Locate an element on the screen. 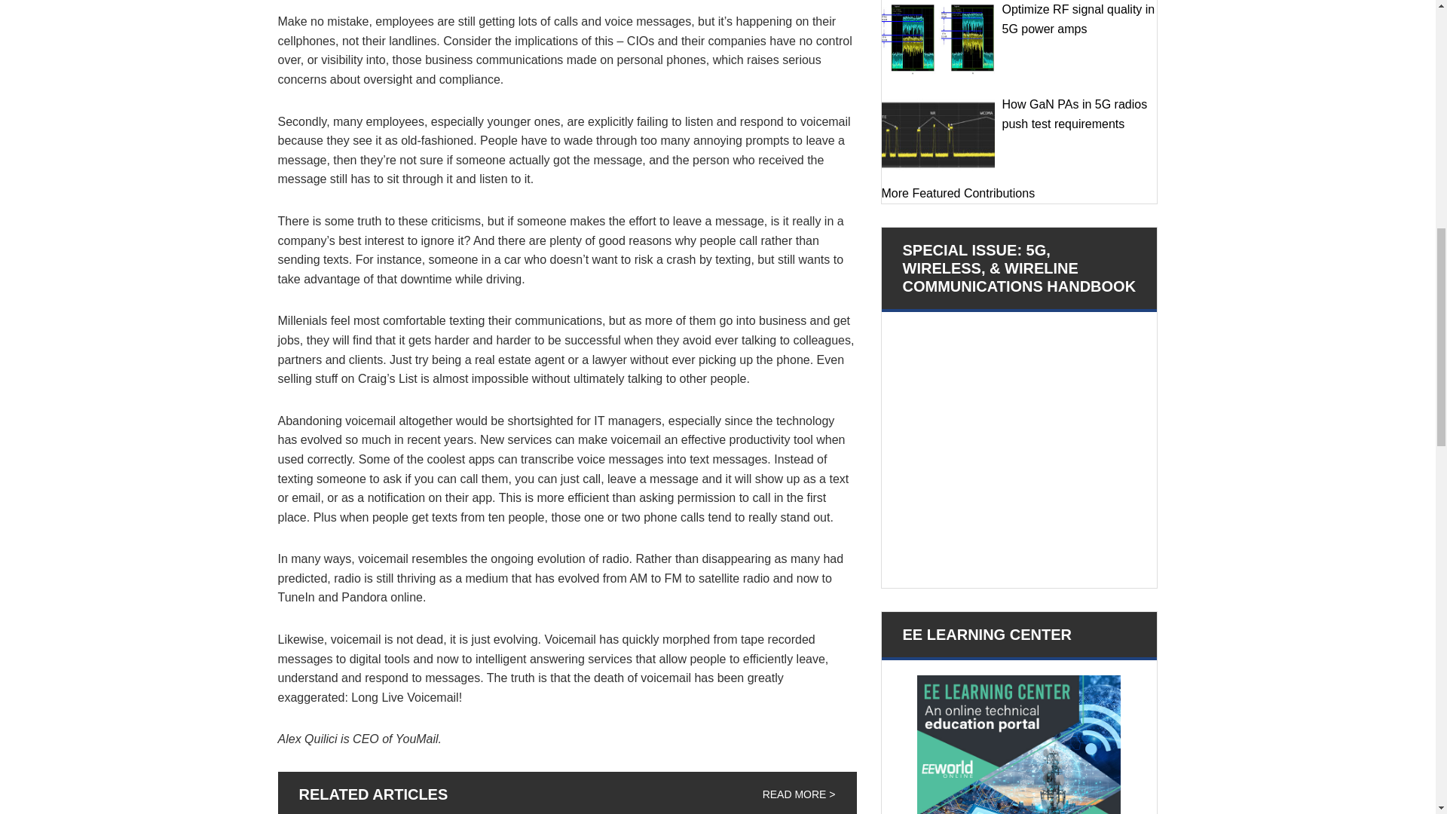  How GaN PAs in 5G radios push test requirements is located at coordinates (938, 134).